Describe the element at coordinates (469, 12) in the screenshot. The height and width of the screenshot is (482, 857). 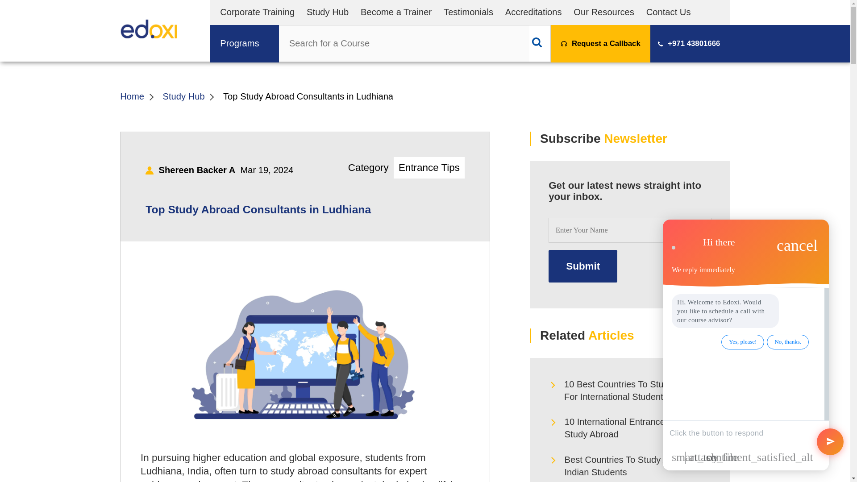
I see `Testimonials` at that location.